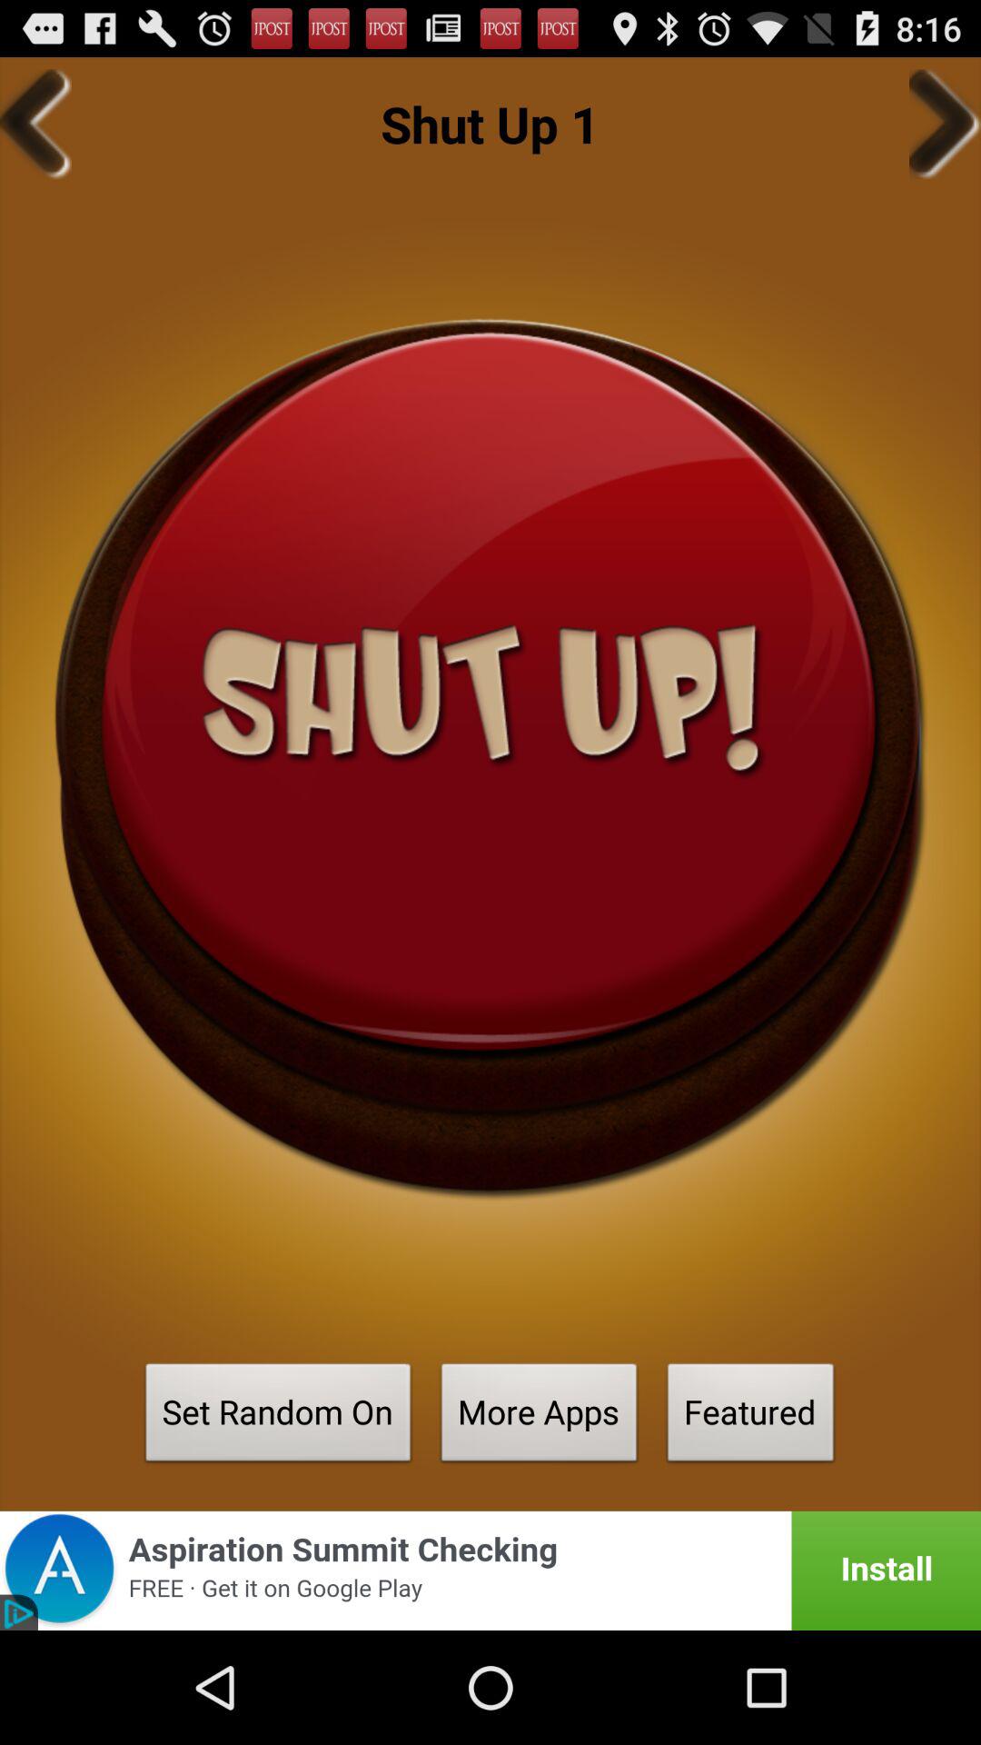 The image size is (981, 1745). Describe the element at coordinates (750, 1418) in the screenshot. I see `choose button to the right of more apps button` at that location.